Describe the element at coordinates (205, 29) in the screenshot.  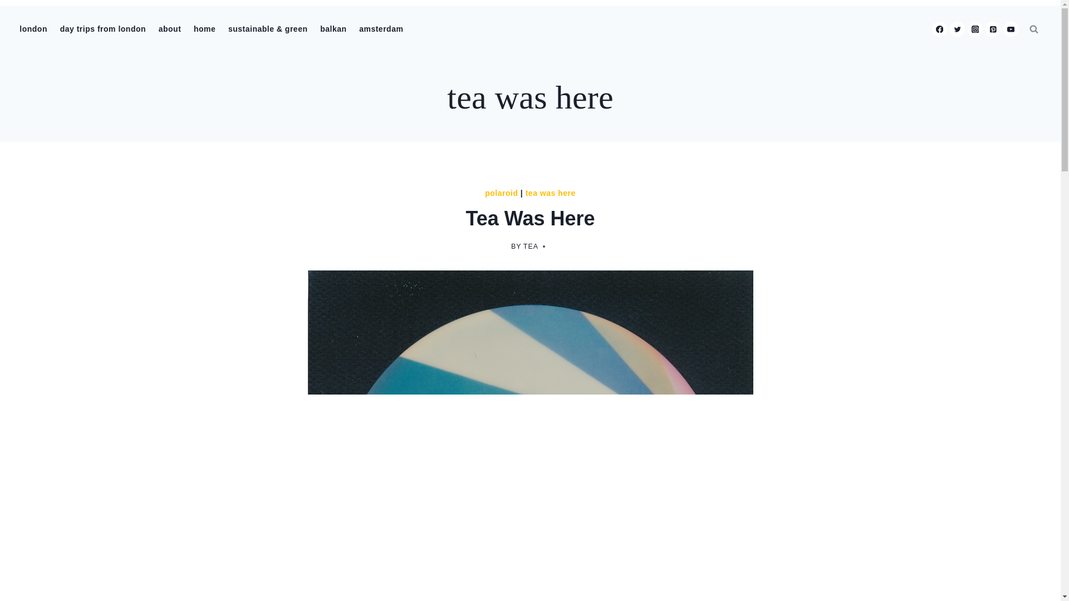
I see `home` at that location.